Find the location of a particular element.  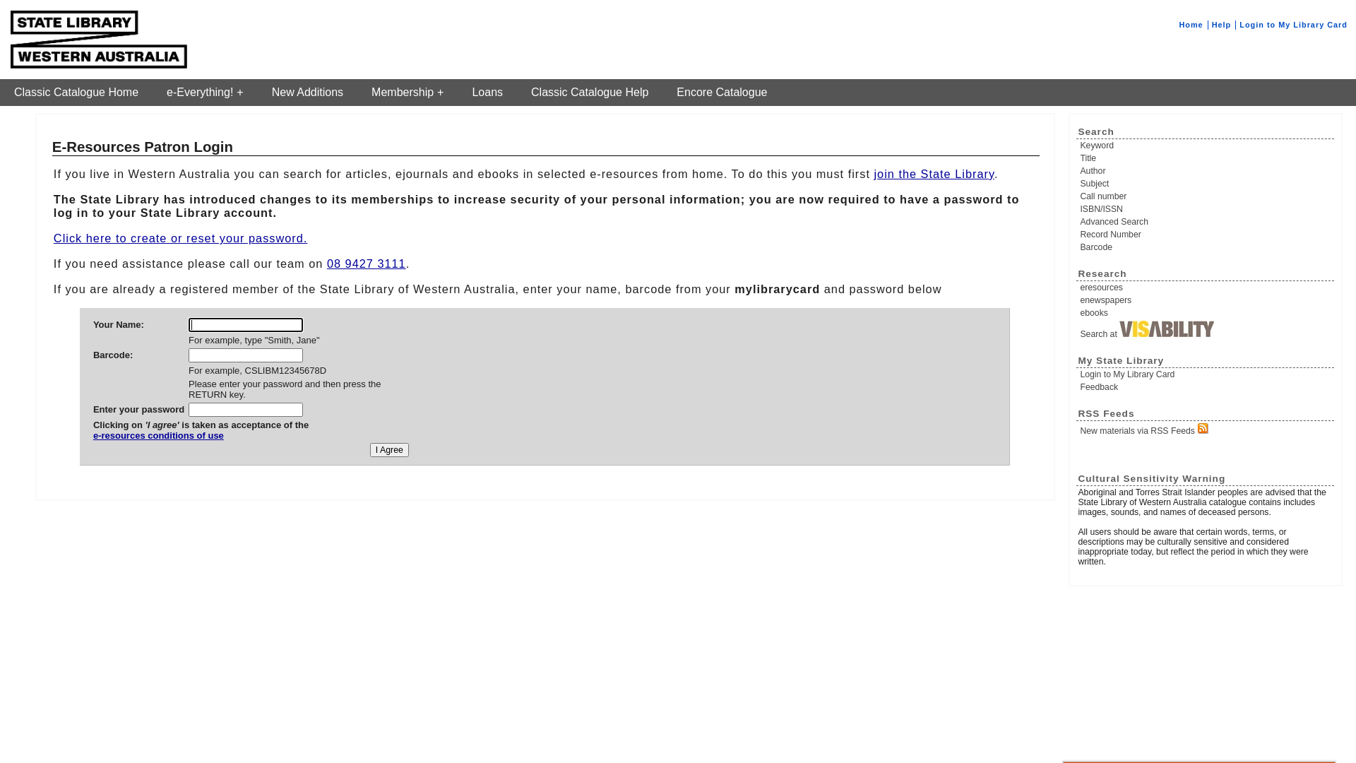

Membership is located at coordinates (408, 93).